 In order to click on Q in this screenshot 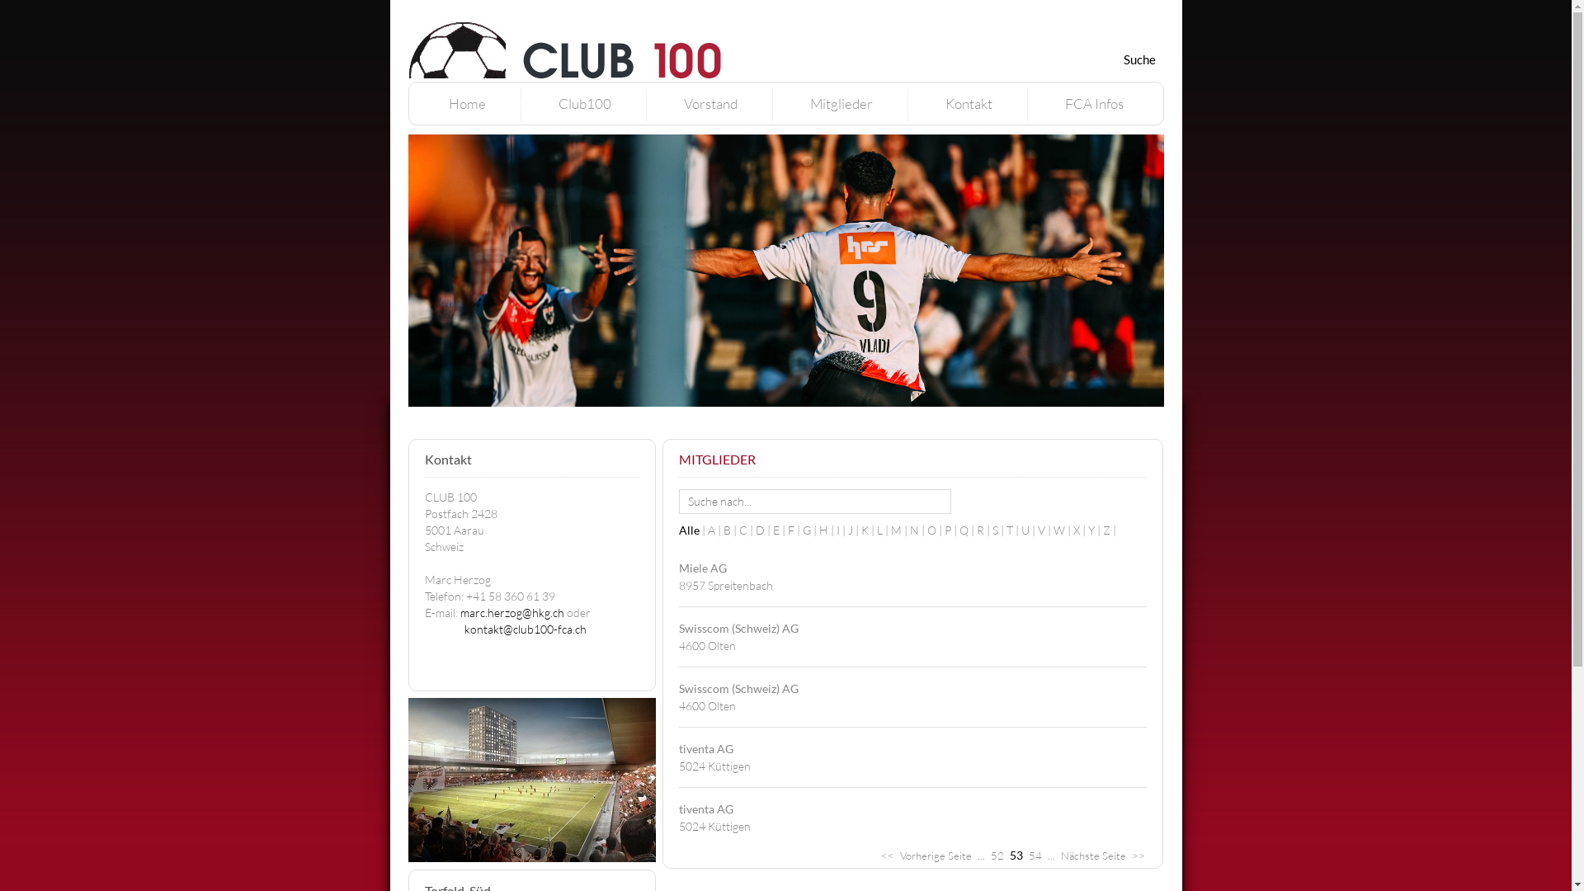, I will do `click(967, 530)`.